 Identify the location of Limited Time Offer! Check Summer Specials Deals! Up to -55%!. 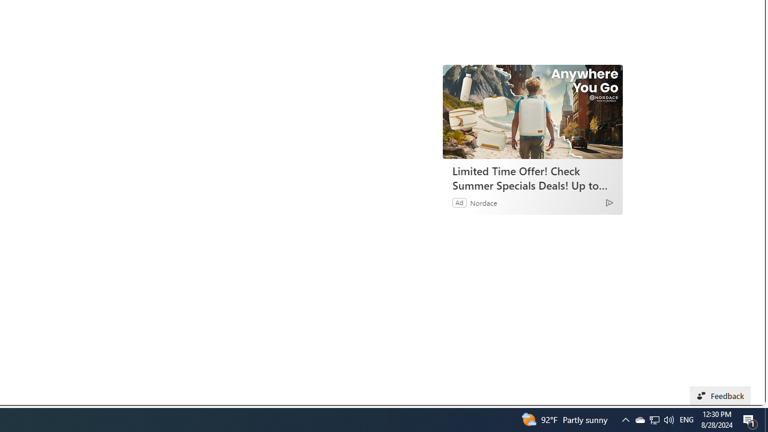
(533, 112).